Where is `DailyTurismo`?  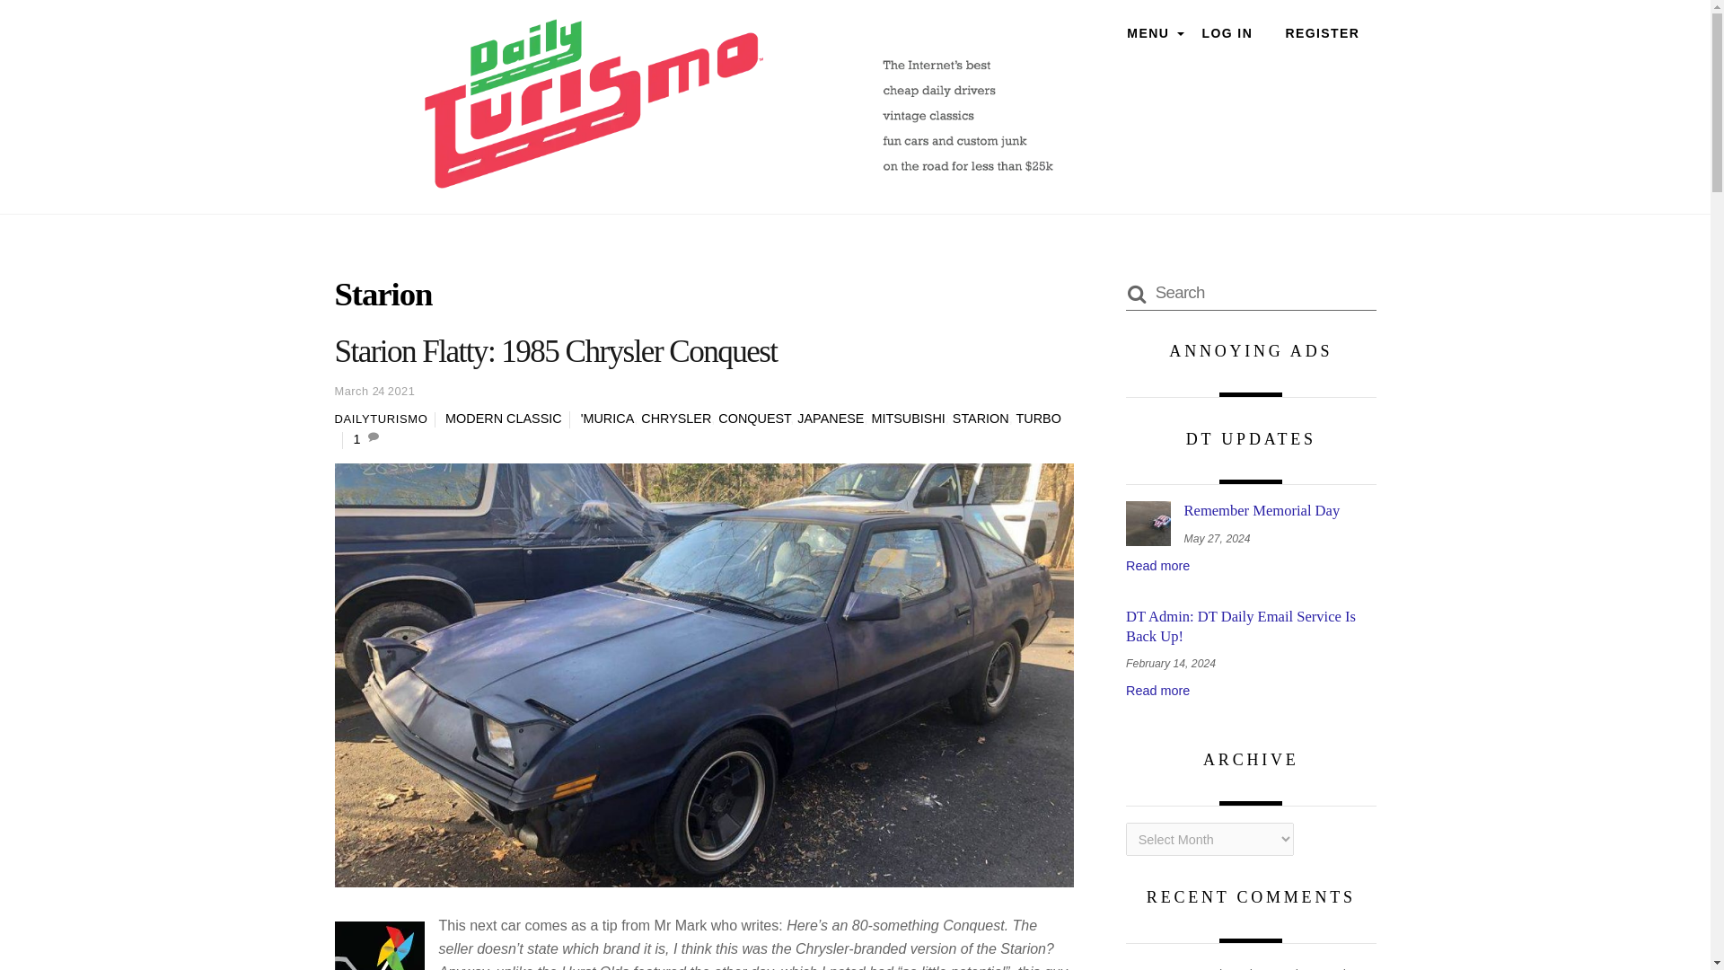 DailyTurismo is located at coordinates (738, 180).